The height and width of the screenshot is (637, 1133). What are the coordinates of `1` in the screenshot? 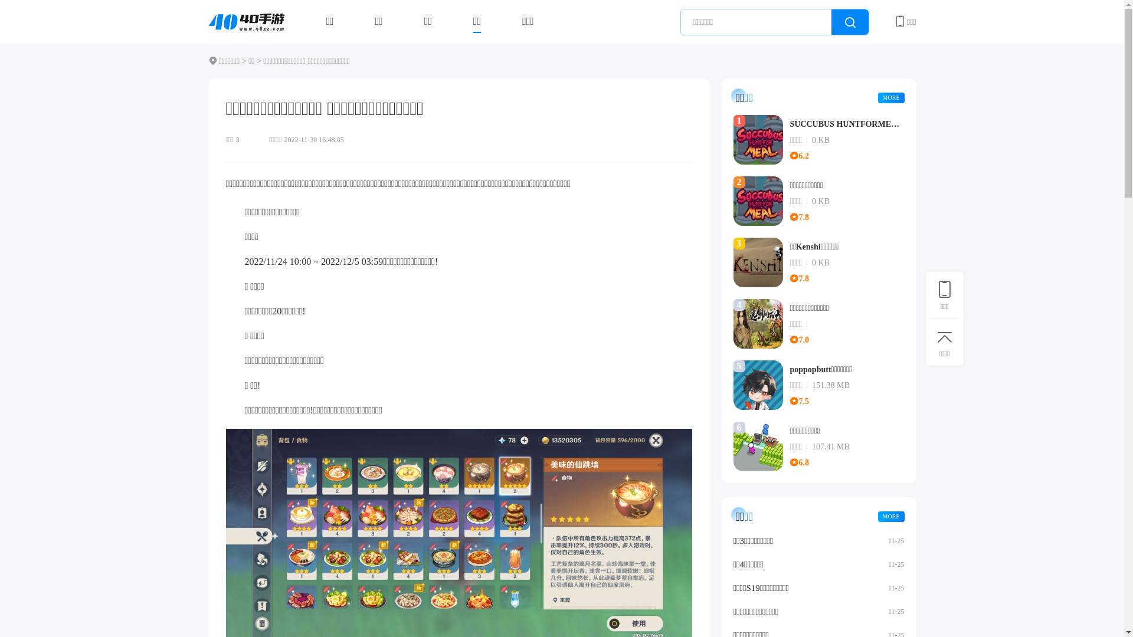 It's located at (758, 140).